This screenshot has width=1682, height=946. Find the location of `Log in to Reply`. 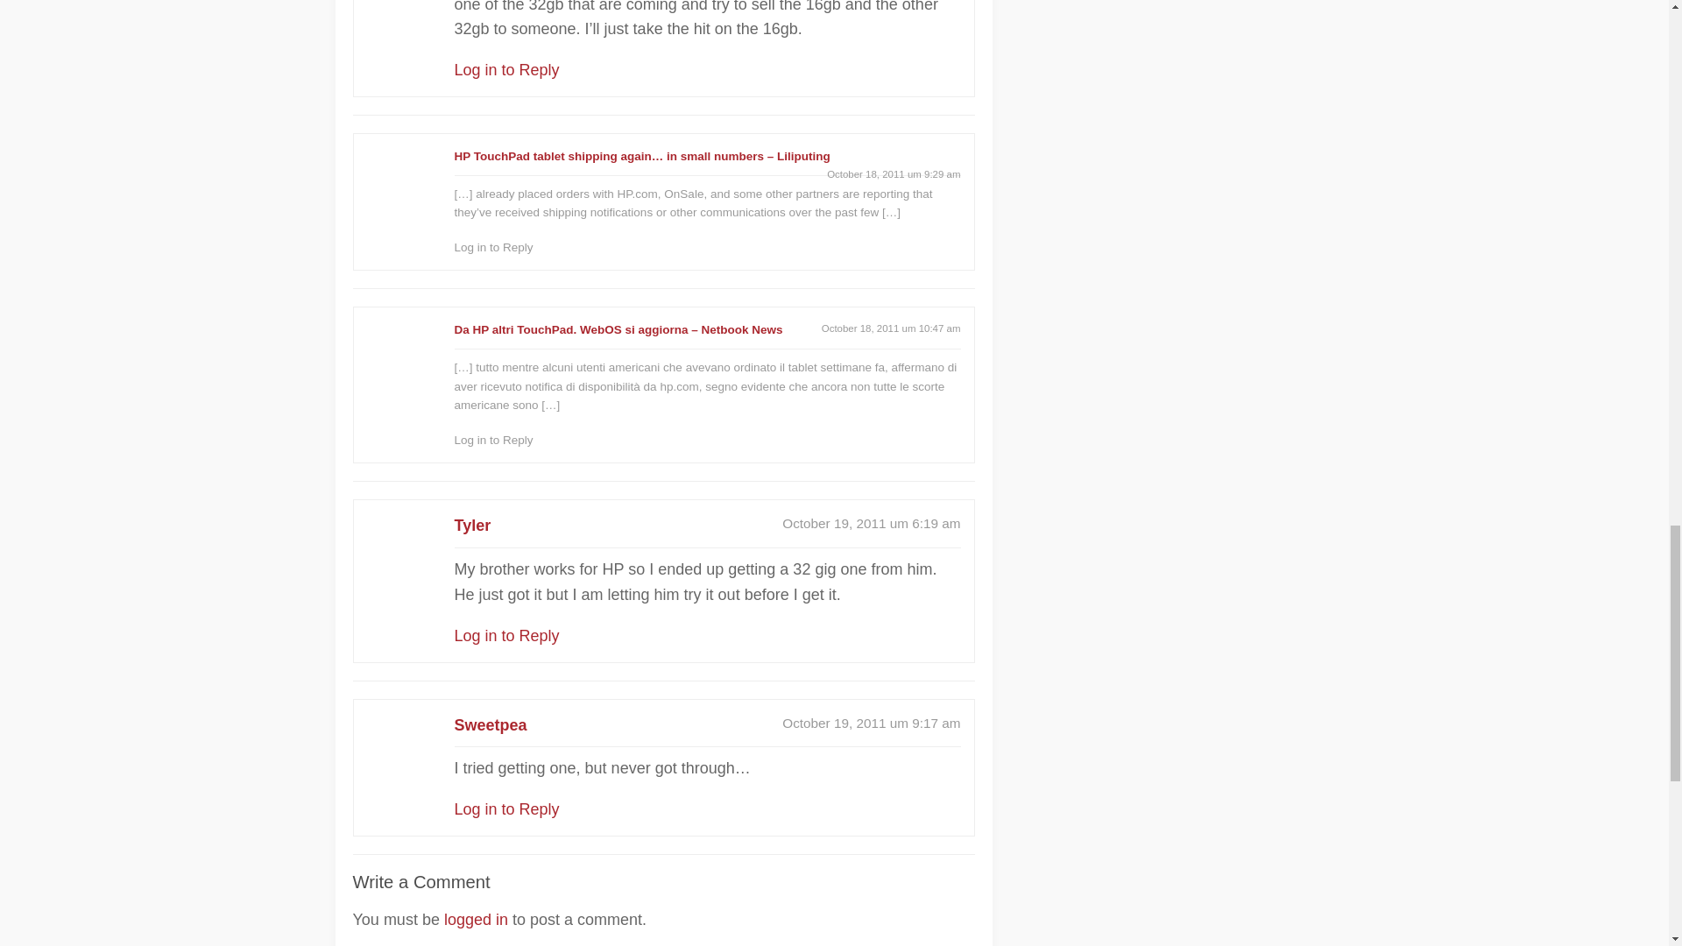

Log in to Reply is located at coordinates (506, 809).